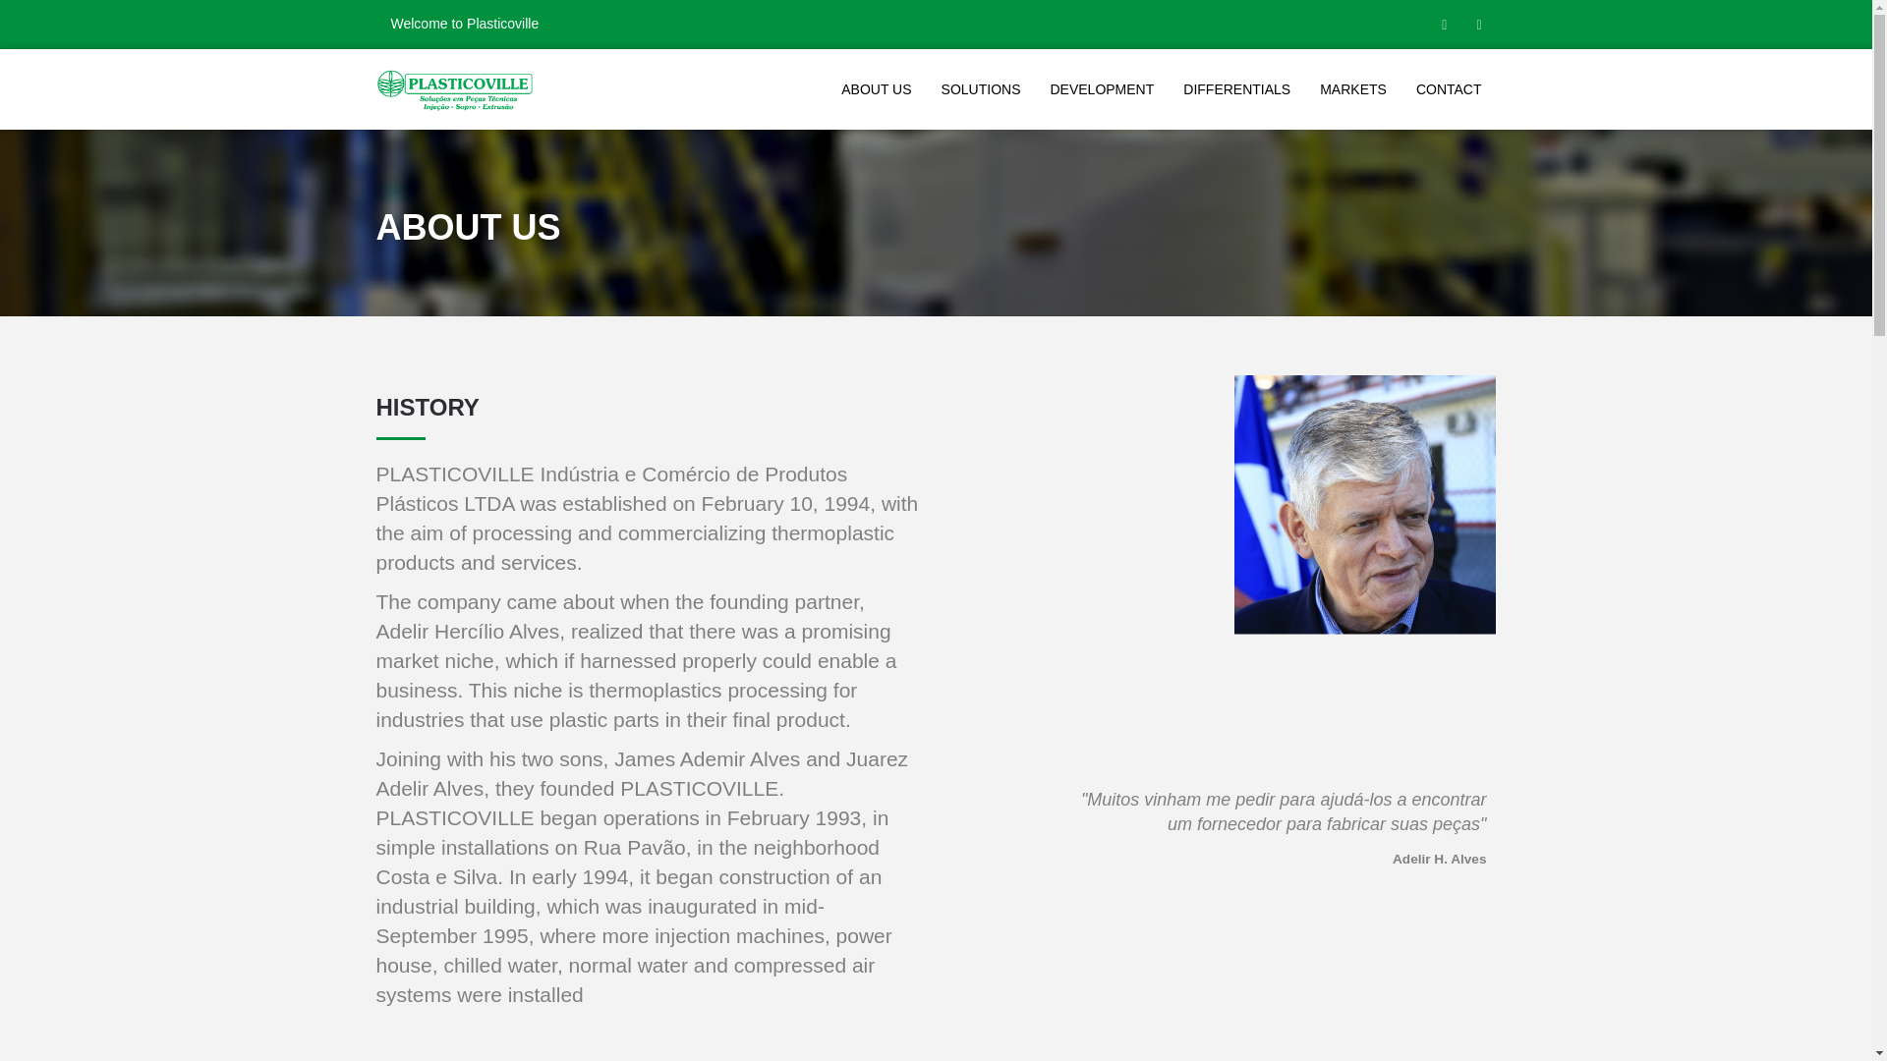 Image resolution: width=1887 pixels, height=1061 pixels. Describe the element at coordinates (1101, 89) in the screenshot. I see `DEVELOPMENT` at that location.